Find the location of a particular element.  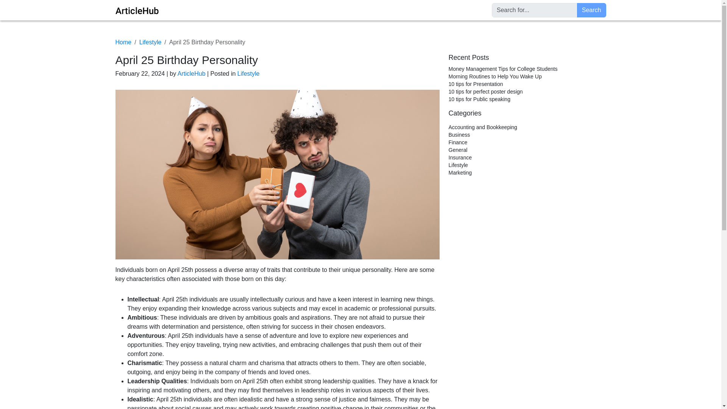

Search is located at coordinates (591, 10).